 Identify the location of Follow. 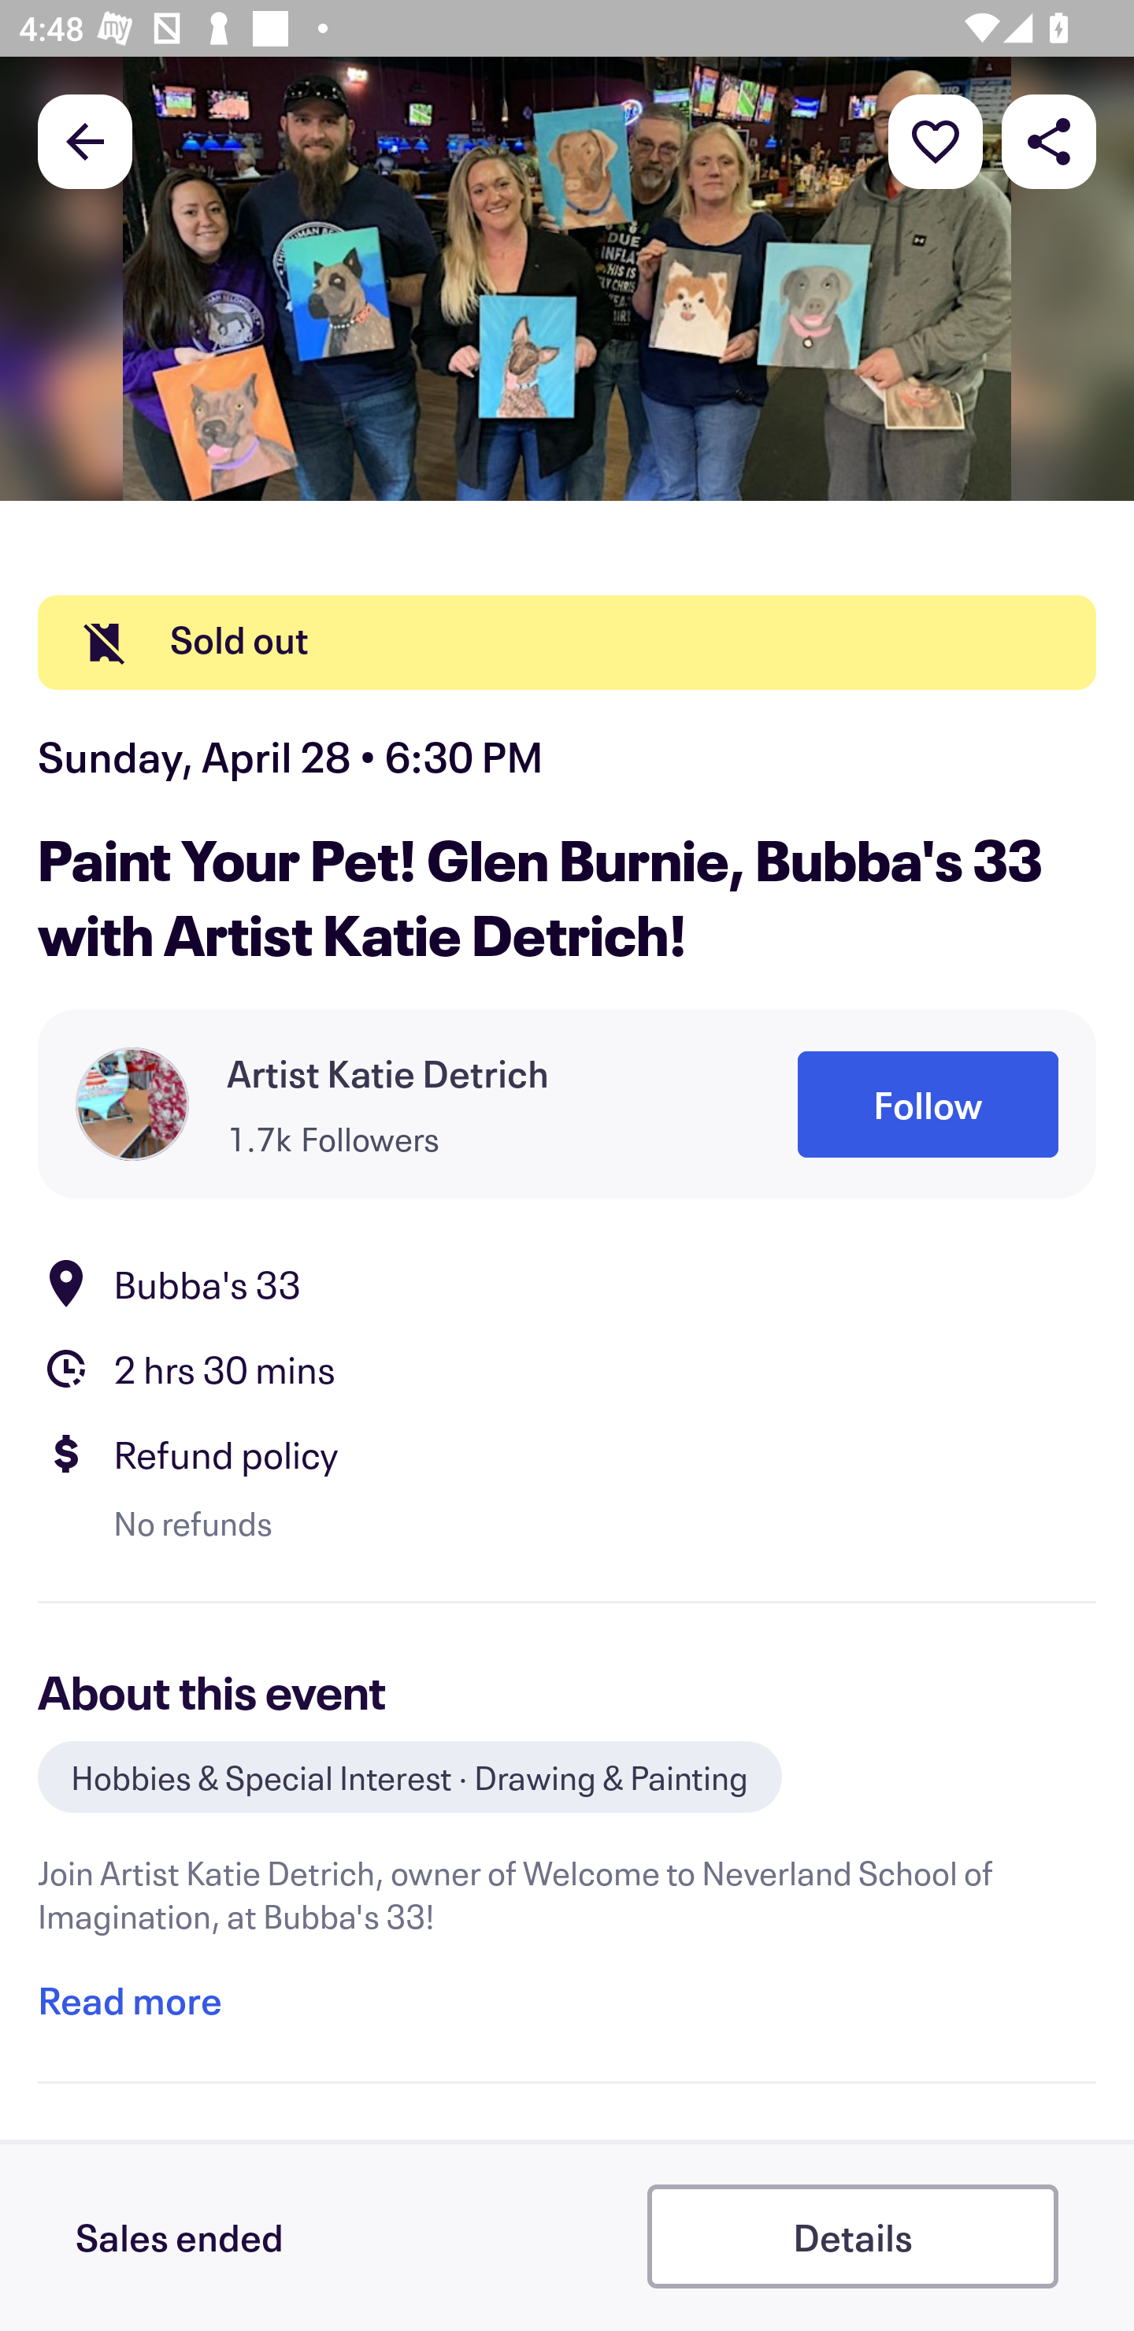
(928, 1105).